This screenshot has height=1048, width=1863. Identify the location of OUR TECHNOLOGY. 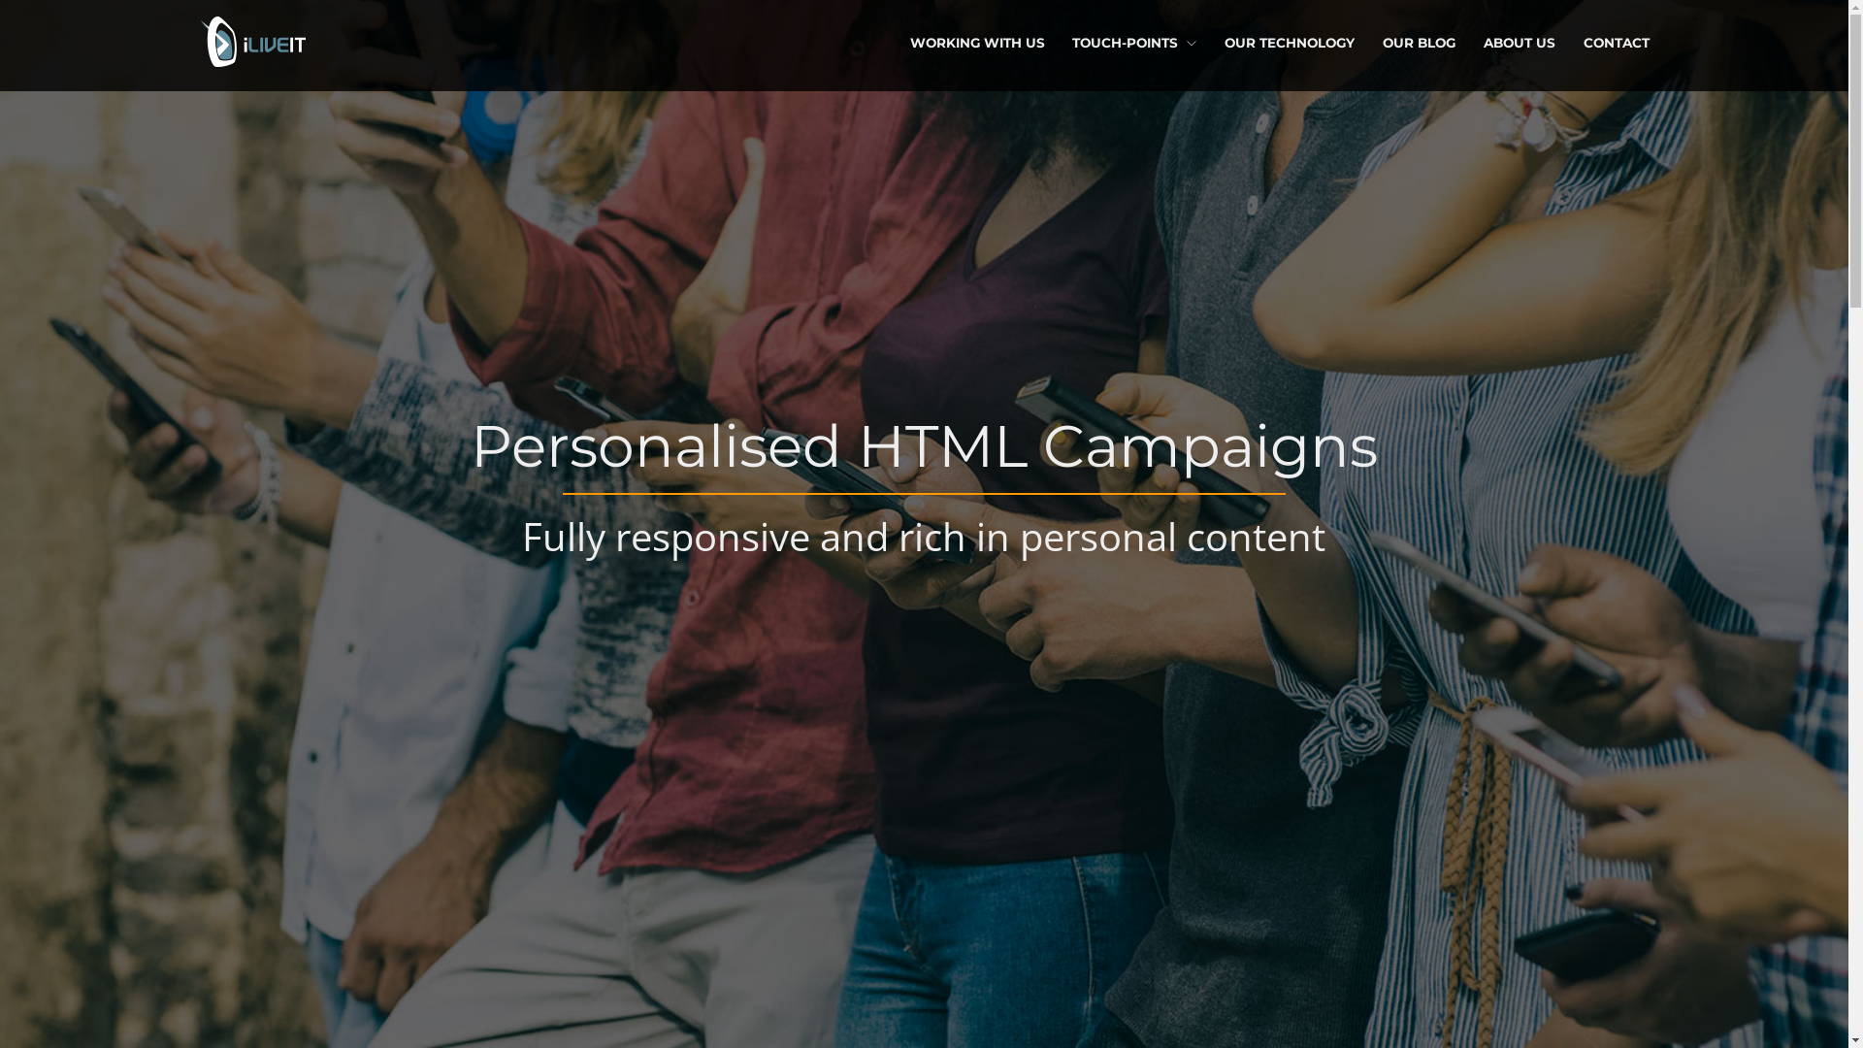
(1290, 43).